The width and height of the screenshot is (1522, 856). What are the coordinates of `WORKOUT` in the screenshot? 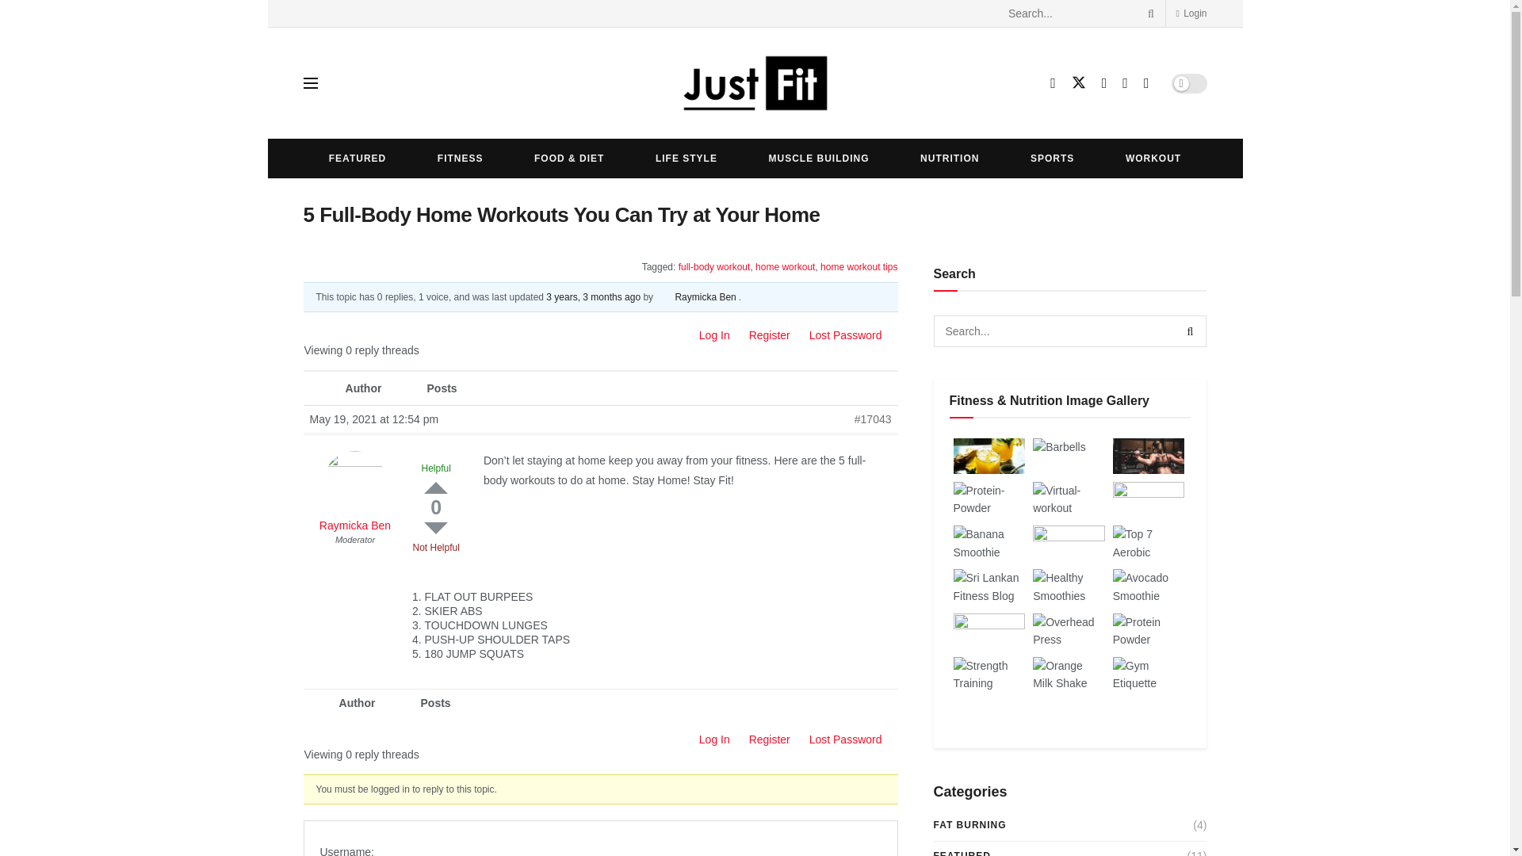 It's located at (1153, 158).